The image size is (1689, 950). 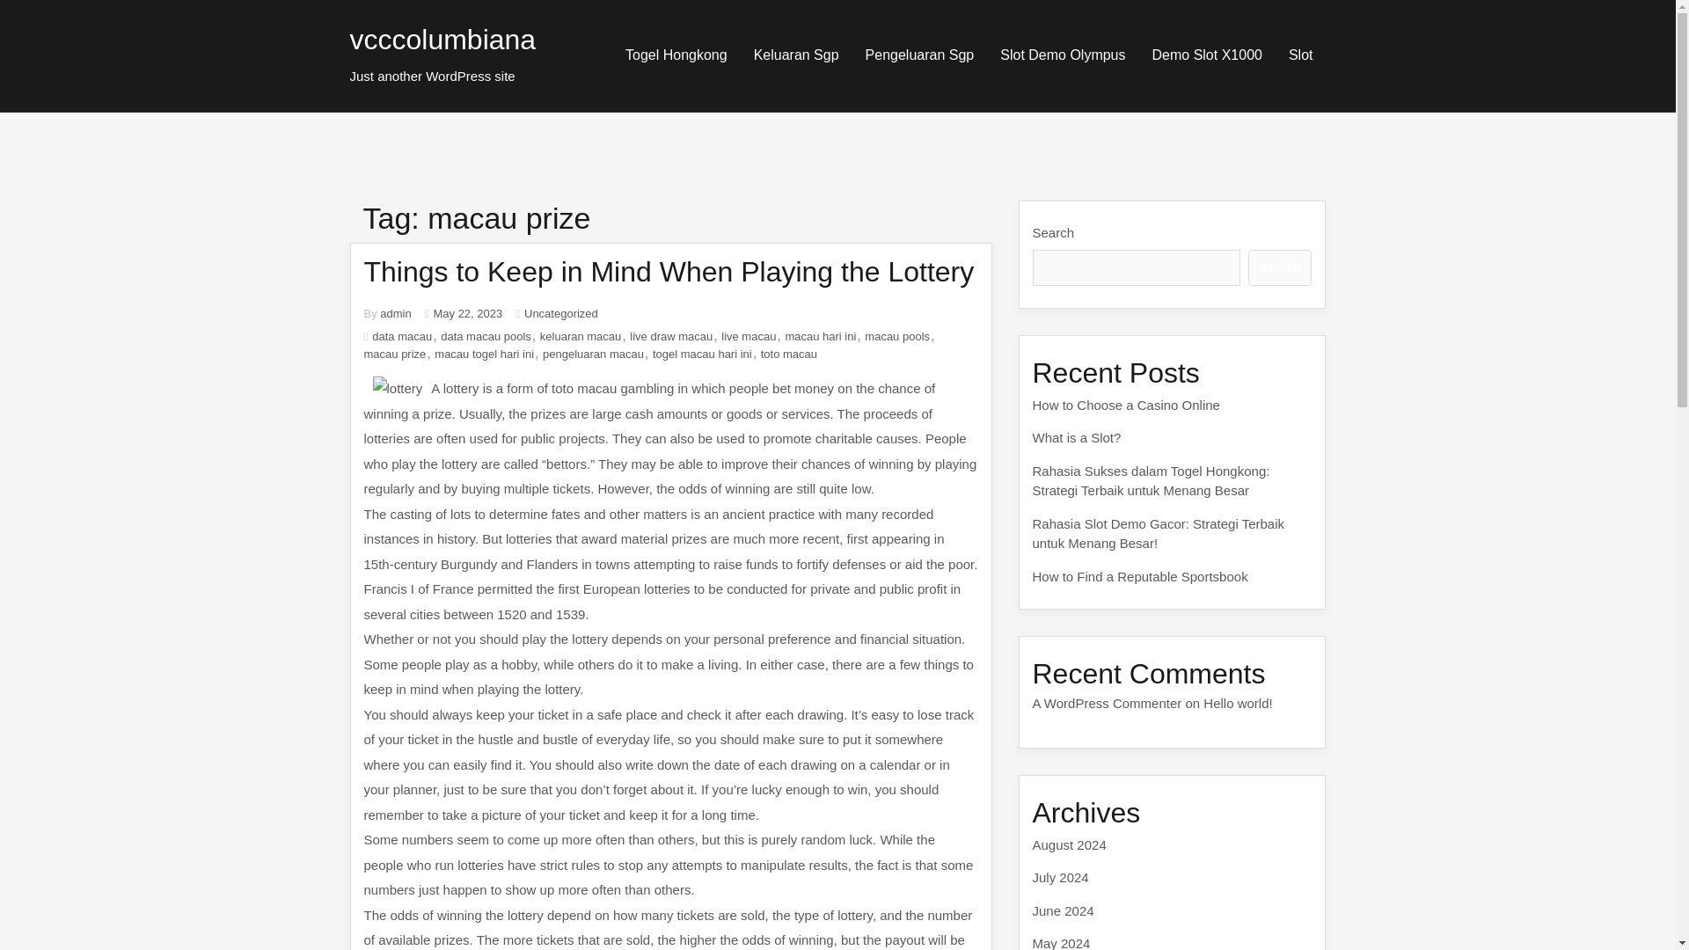 What do you see at coordinates (1300, 55) in the screenshot?
I see `Slot` at bounding box center [1300, 55].